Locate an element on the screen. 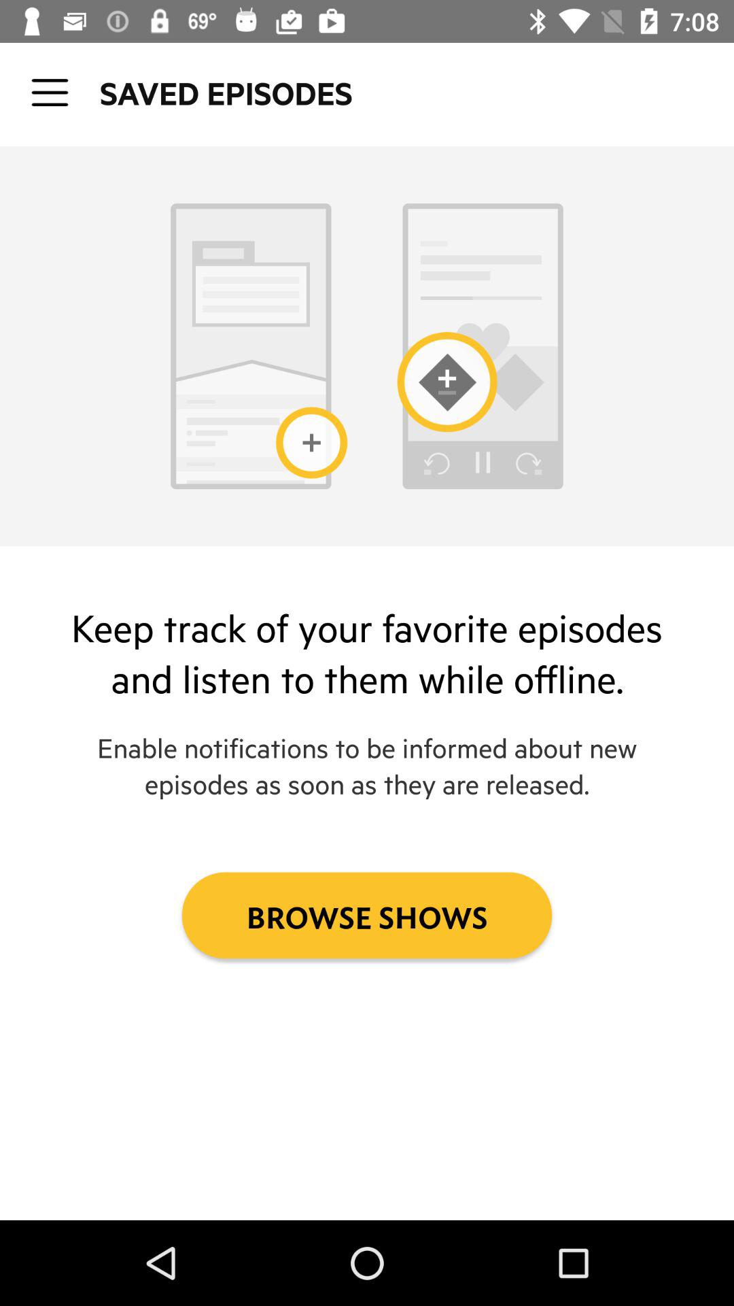 This screenshot has height=1306, width=734. choose the icon to the left of the saved episodes icon is located at coordinates (50, 93).